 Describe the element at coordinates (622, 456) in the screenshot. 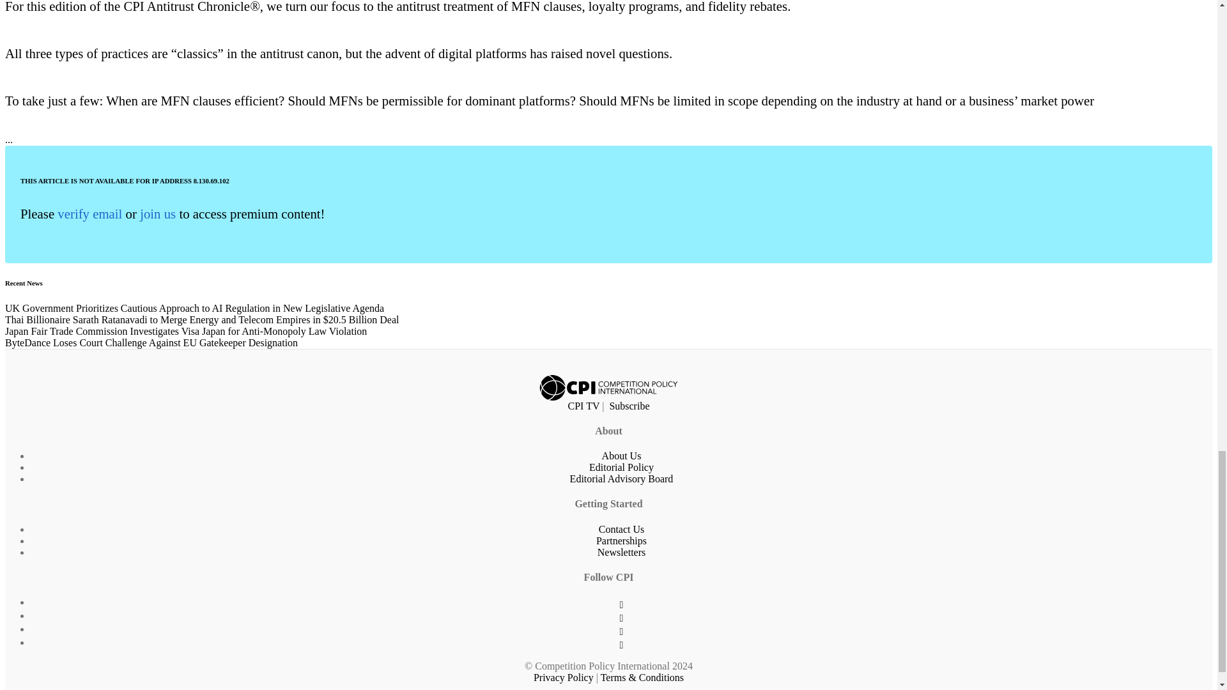

I see `About Us` at that location.